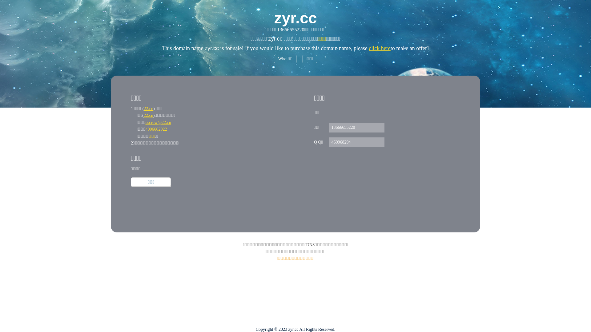  Describe the element at coordinates (148, 109) in the screenshot. I see `22.cn` at that location.